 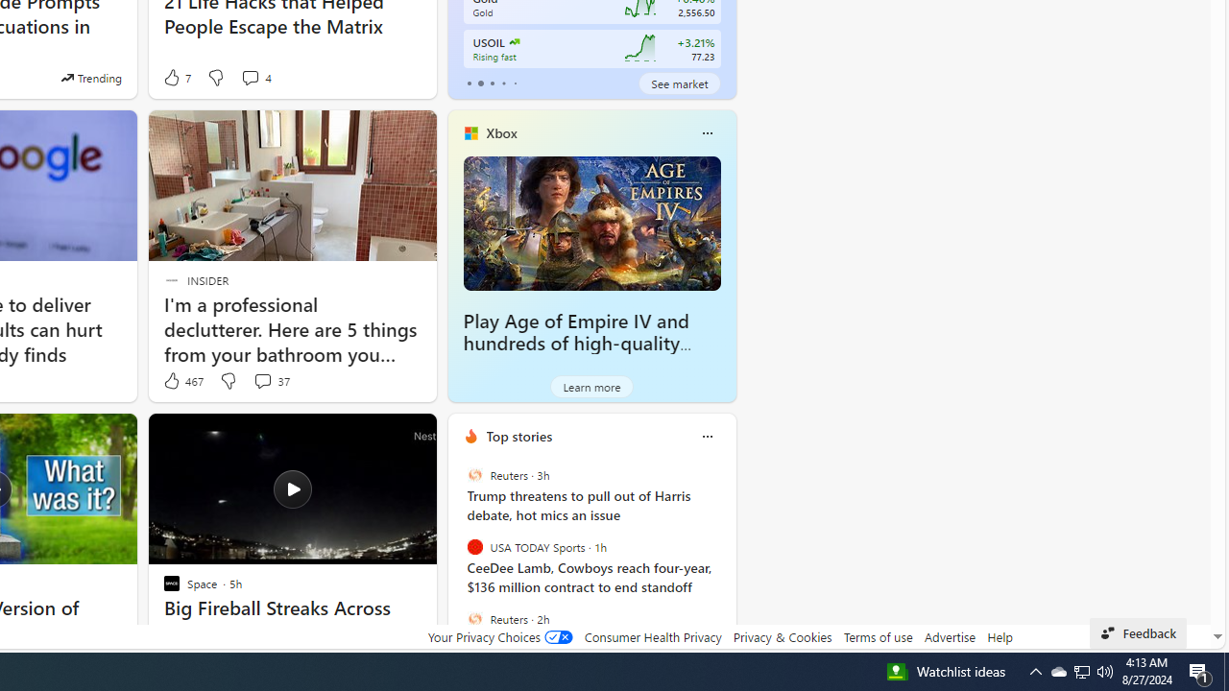 What do you see at coordinates (499, 636) in the screenshot?
I see `Your Privacy Choices` at bounding box center [499, 636].